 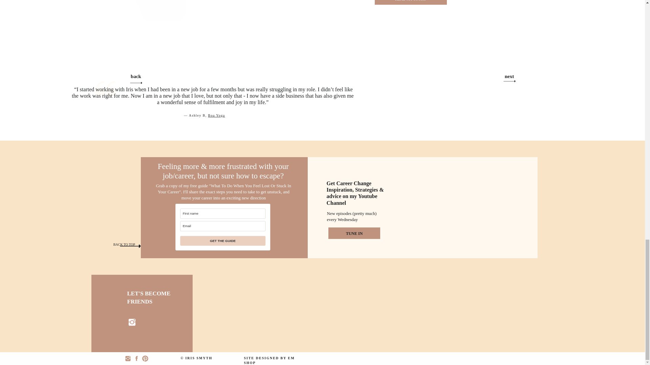 I want to click on Boa Yoga, so click(x=216, y=115).